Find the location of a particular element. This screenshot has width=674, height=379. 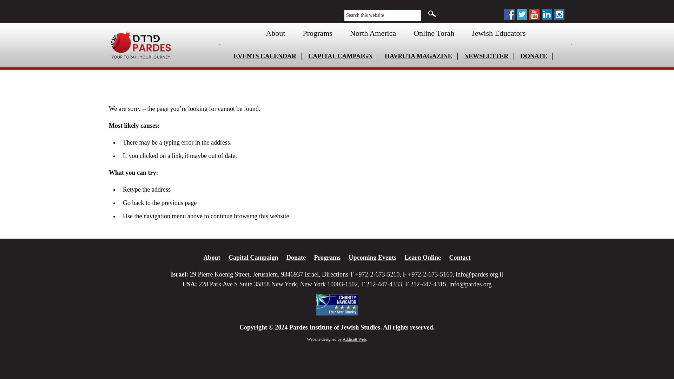

Online Torah is located at coordinates (434, 33).